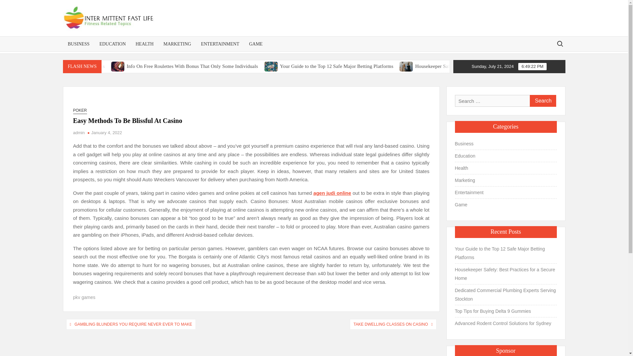 The height and width of the screenshot is (356, 633). What do you see at coordinates (322, 66) in the screenshot?
I see `Your Guide to the Top 12 Safe Major Betting Platforms` at bounding box center [322, 66].